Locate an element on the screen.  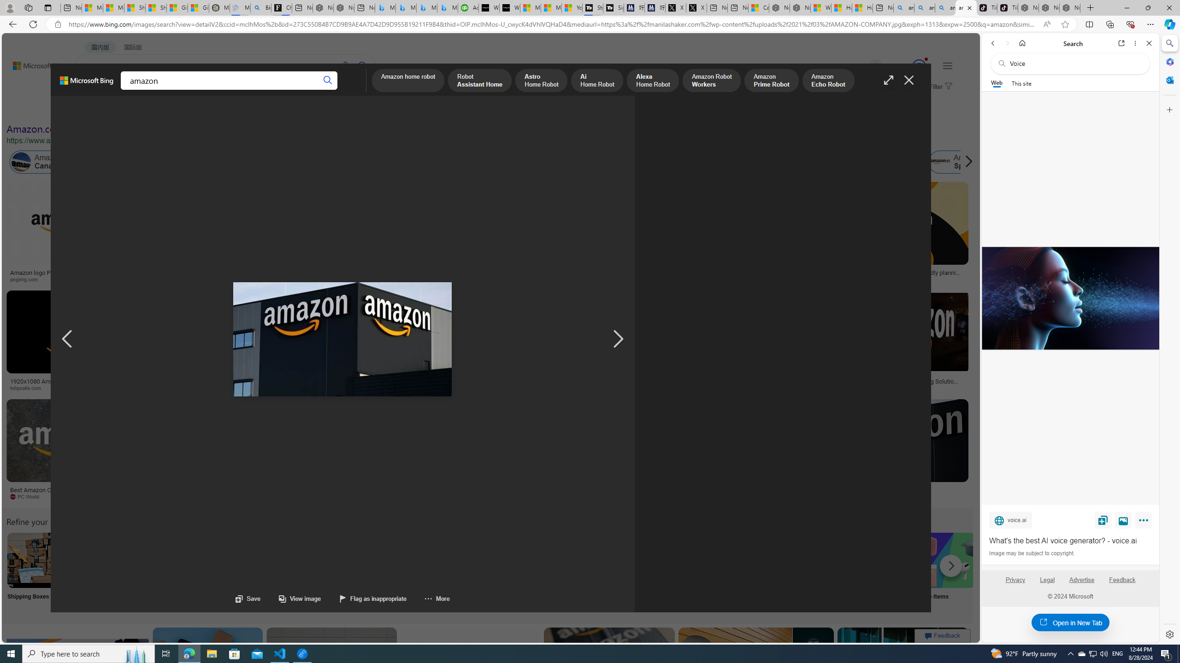
Amazon Labor Law Violation in California is located at coordinates (521, 162).